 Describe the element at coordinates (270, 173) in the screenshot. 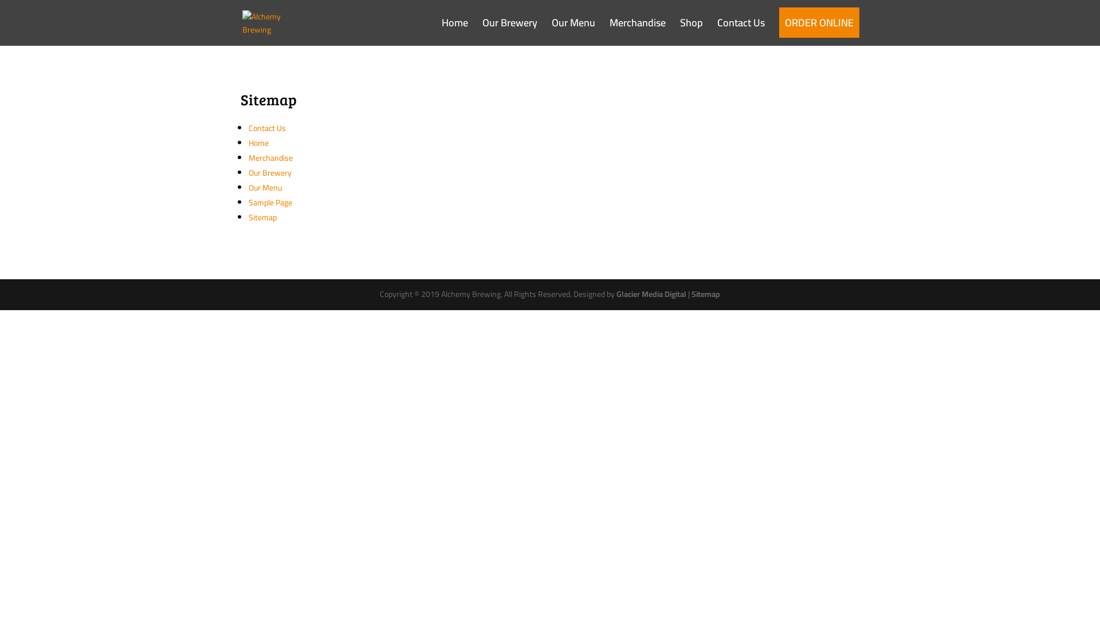

I see `Our Brewery` at that location.